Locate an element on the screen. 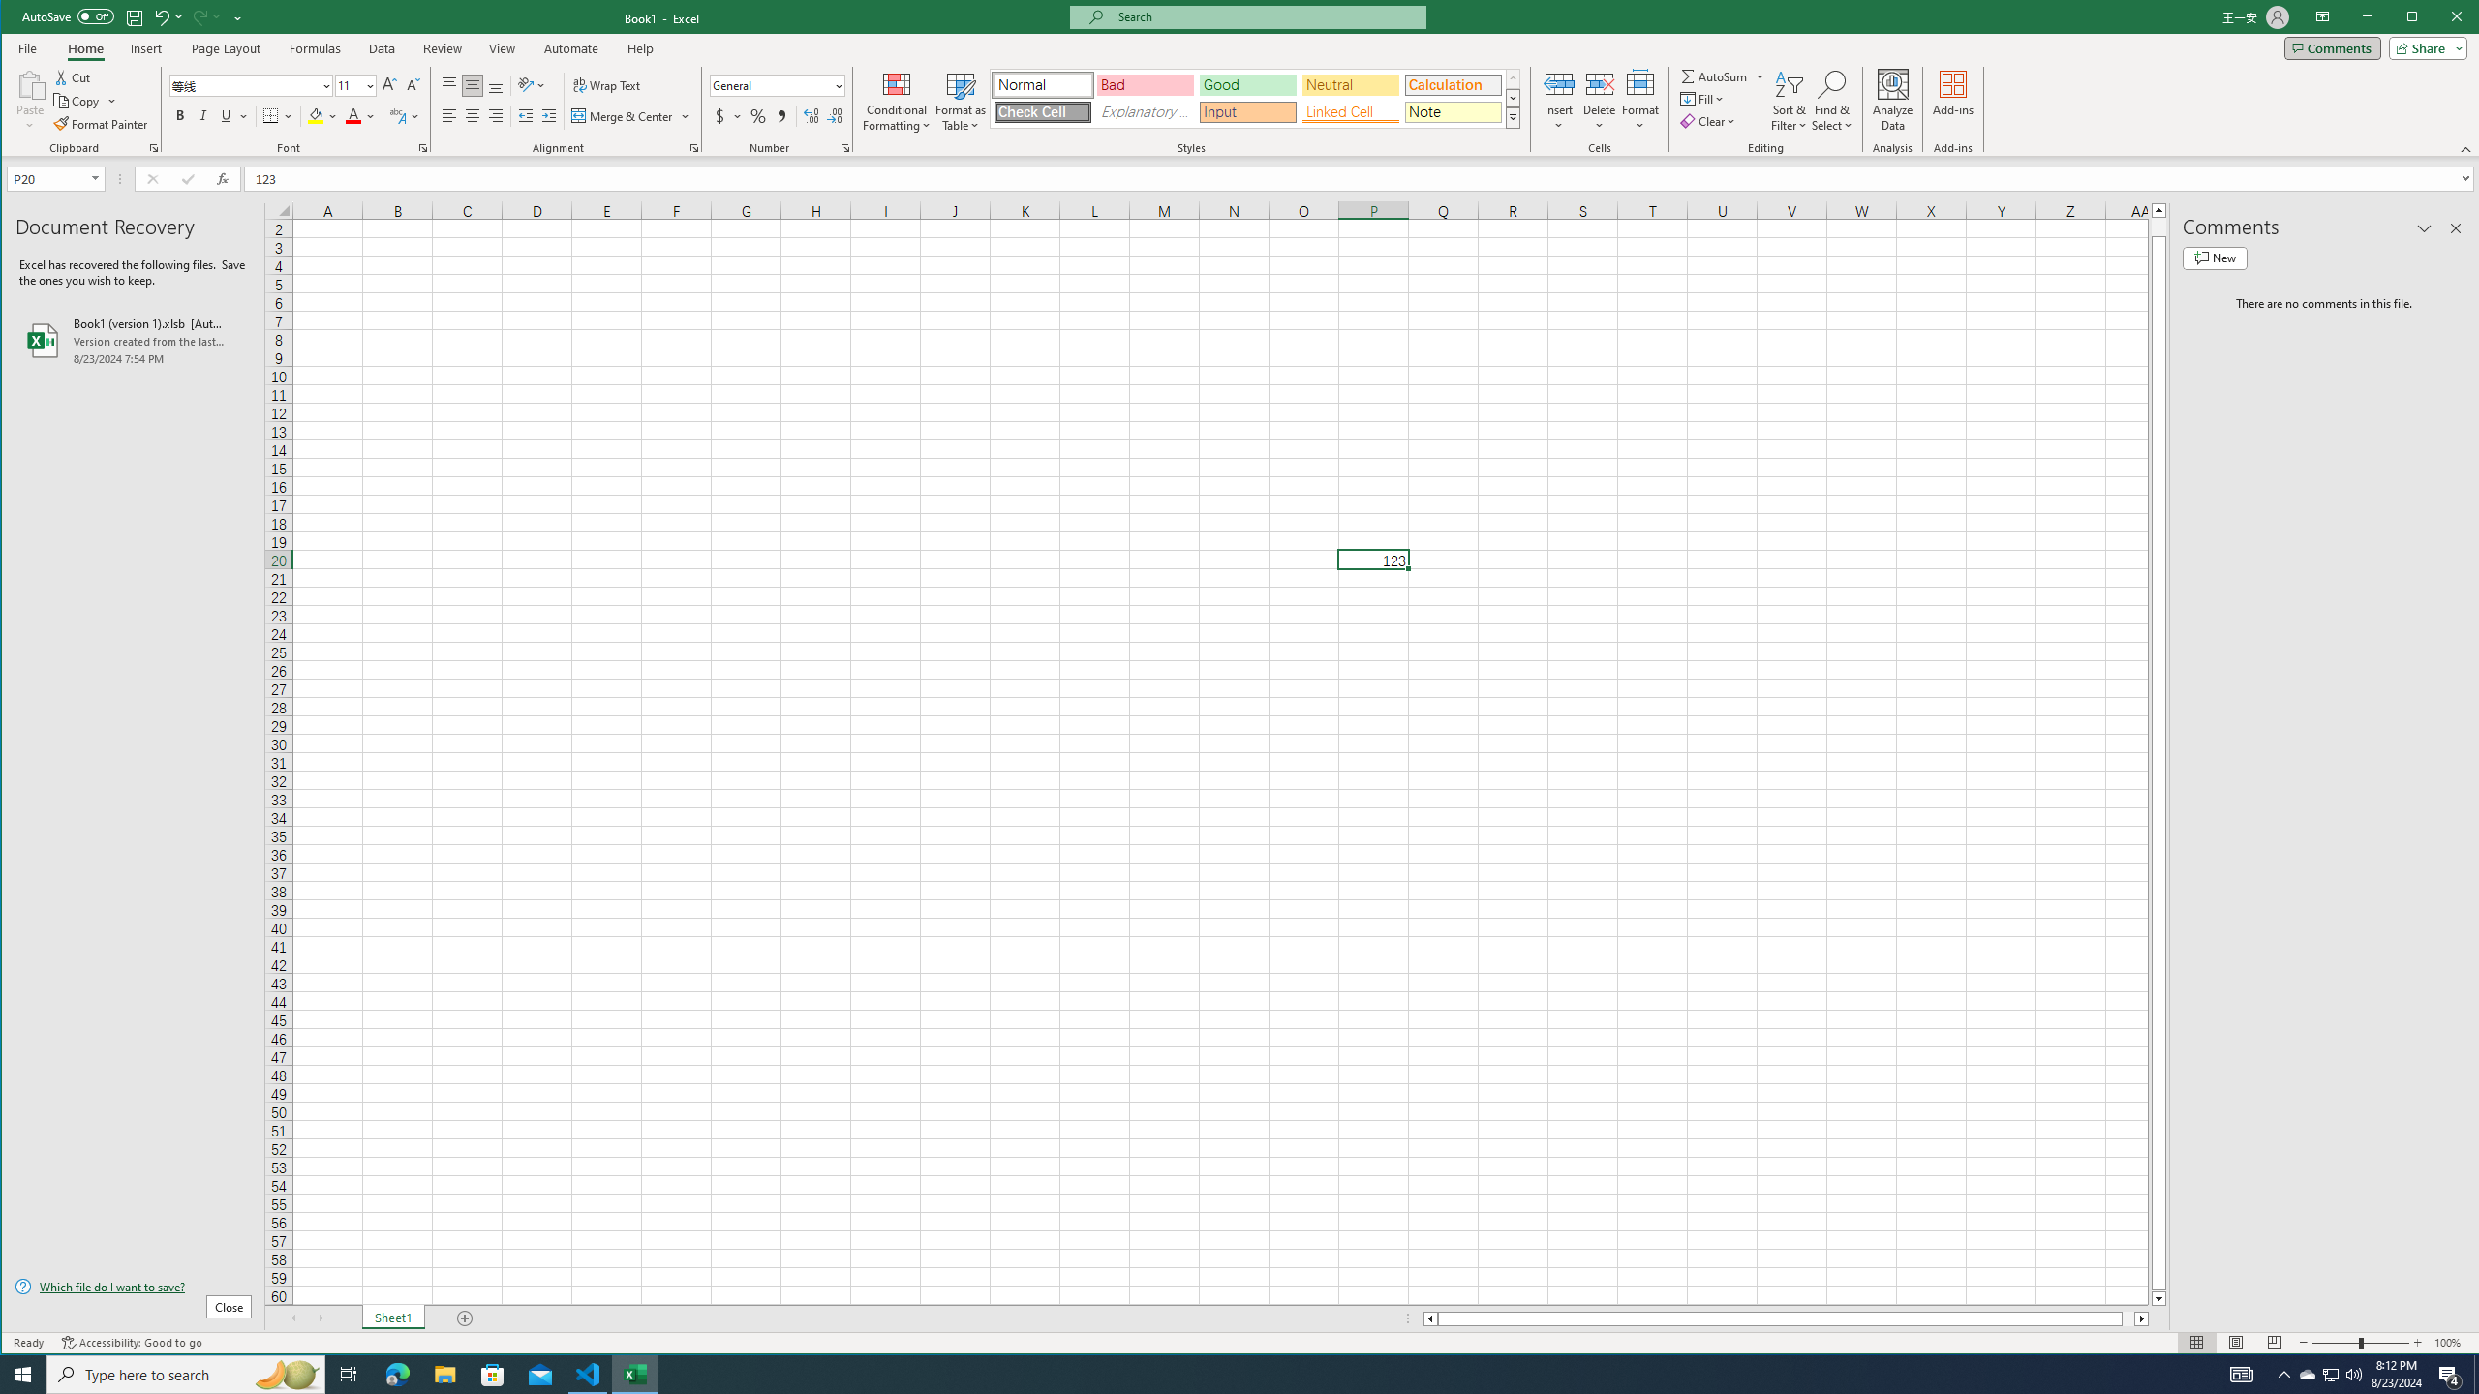 The height and width of the screenshot is (1394, 2479). Show desktop is located at coordinates (2476, 1375).